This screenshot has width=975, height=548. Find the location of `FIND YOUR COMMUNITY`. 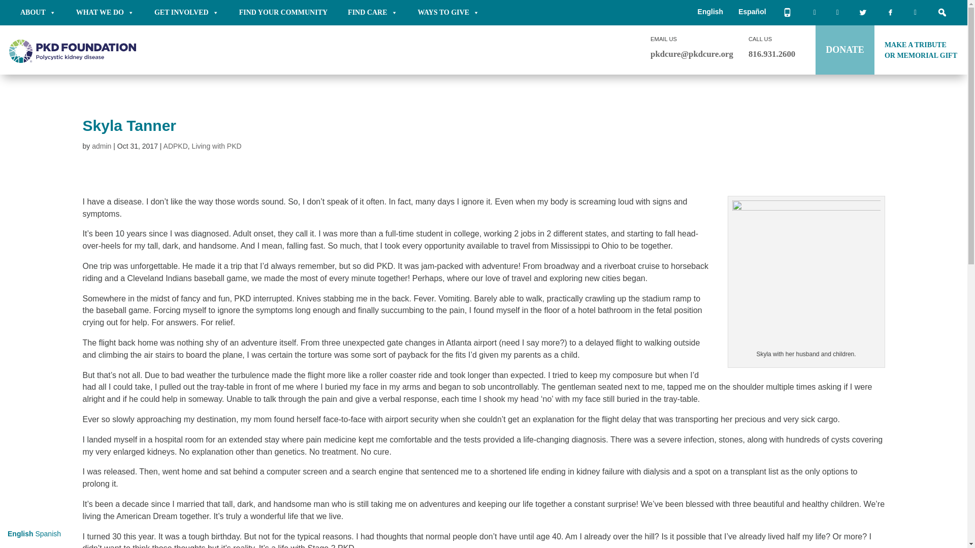

FIND YOUR COMMUNITY is located at coordinates (283, 12).